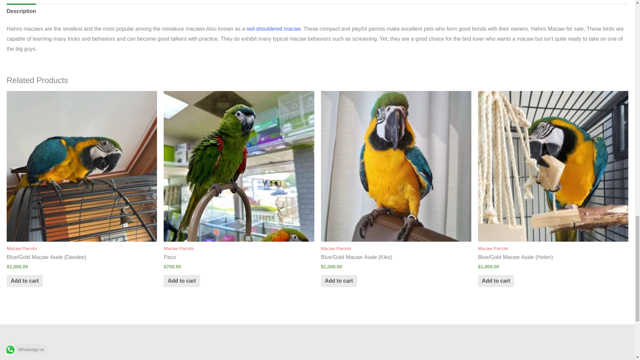  What do you see at coordinates (21, 11) in the screenshot?
I see `Description` at bounding box center [21, 11].